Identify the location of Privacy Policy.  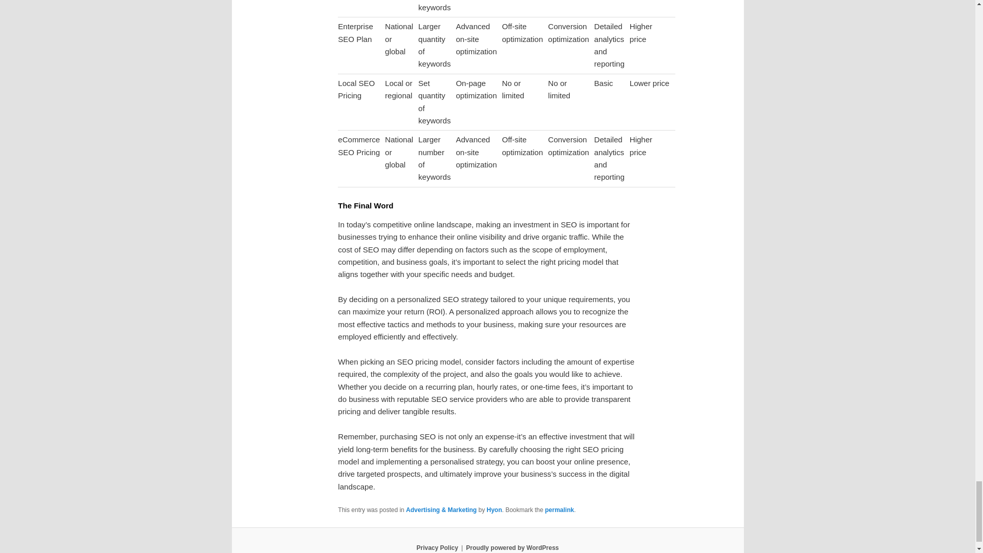
(437, 547).